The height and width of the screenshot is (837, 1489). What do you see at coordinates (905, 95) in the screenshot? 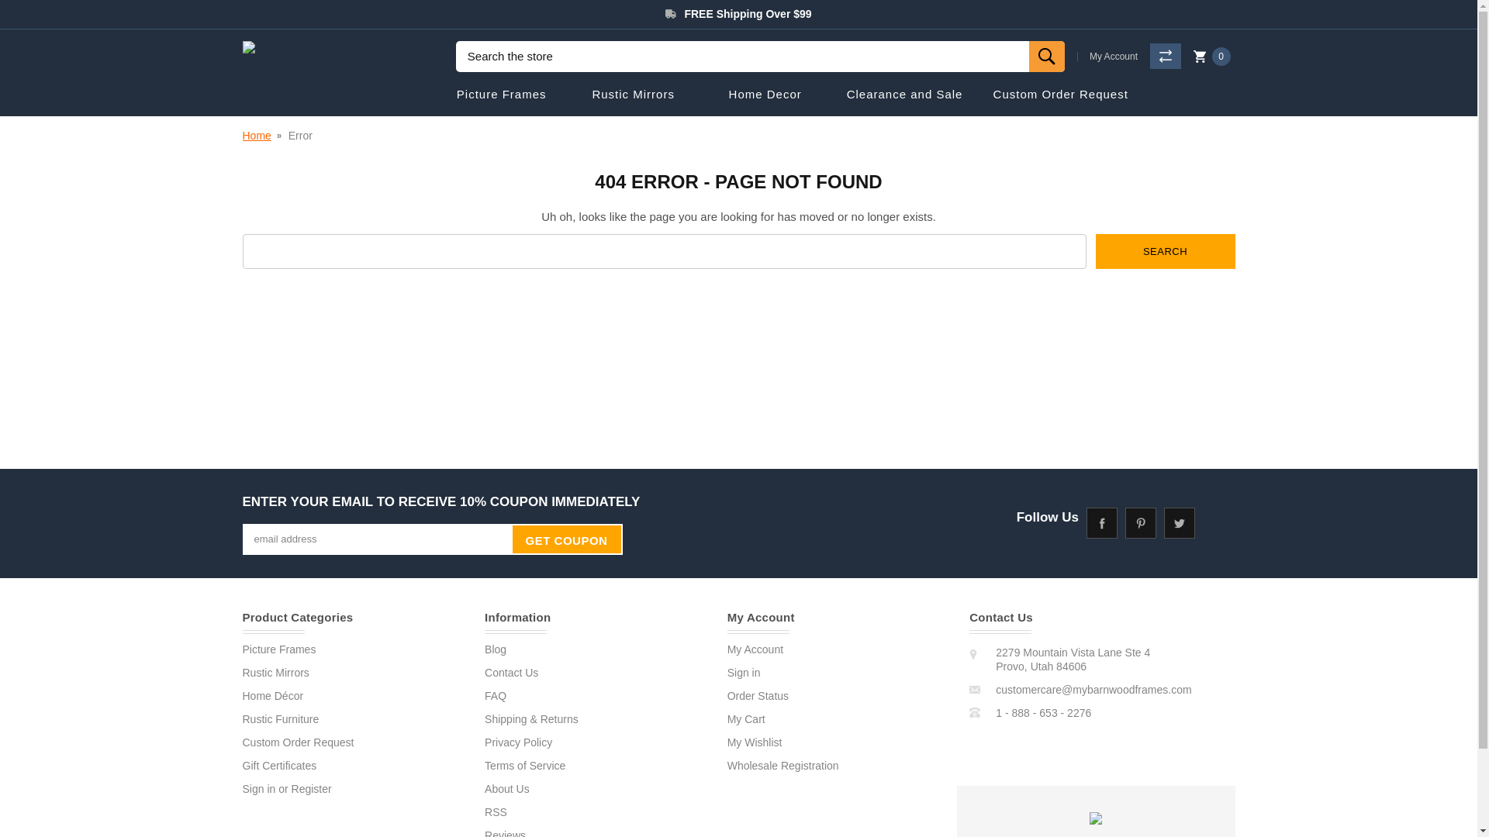
I see `Clearance and Sale` at bounding box center [905, 95].